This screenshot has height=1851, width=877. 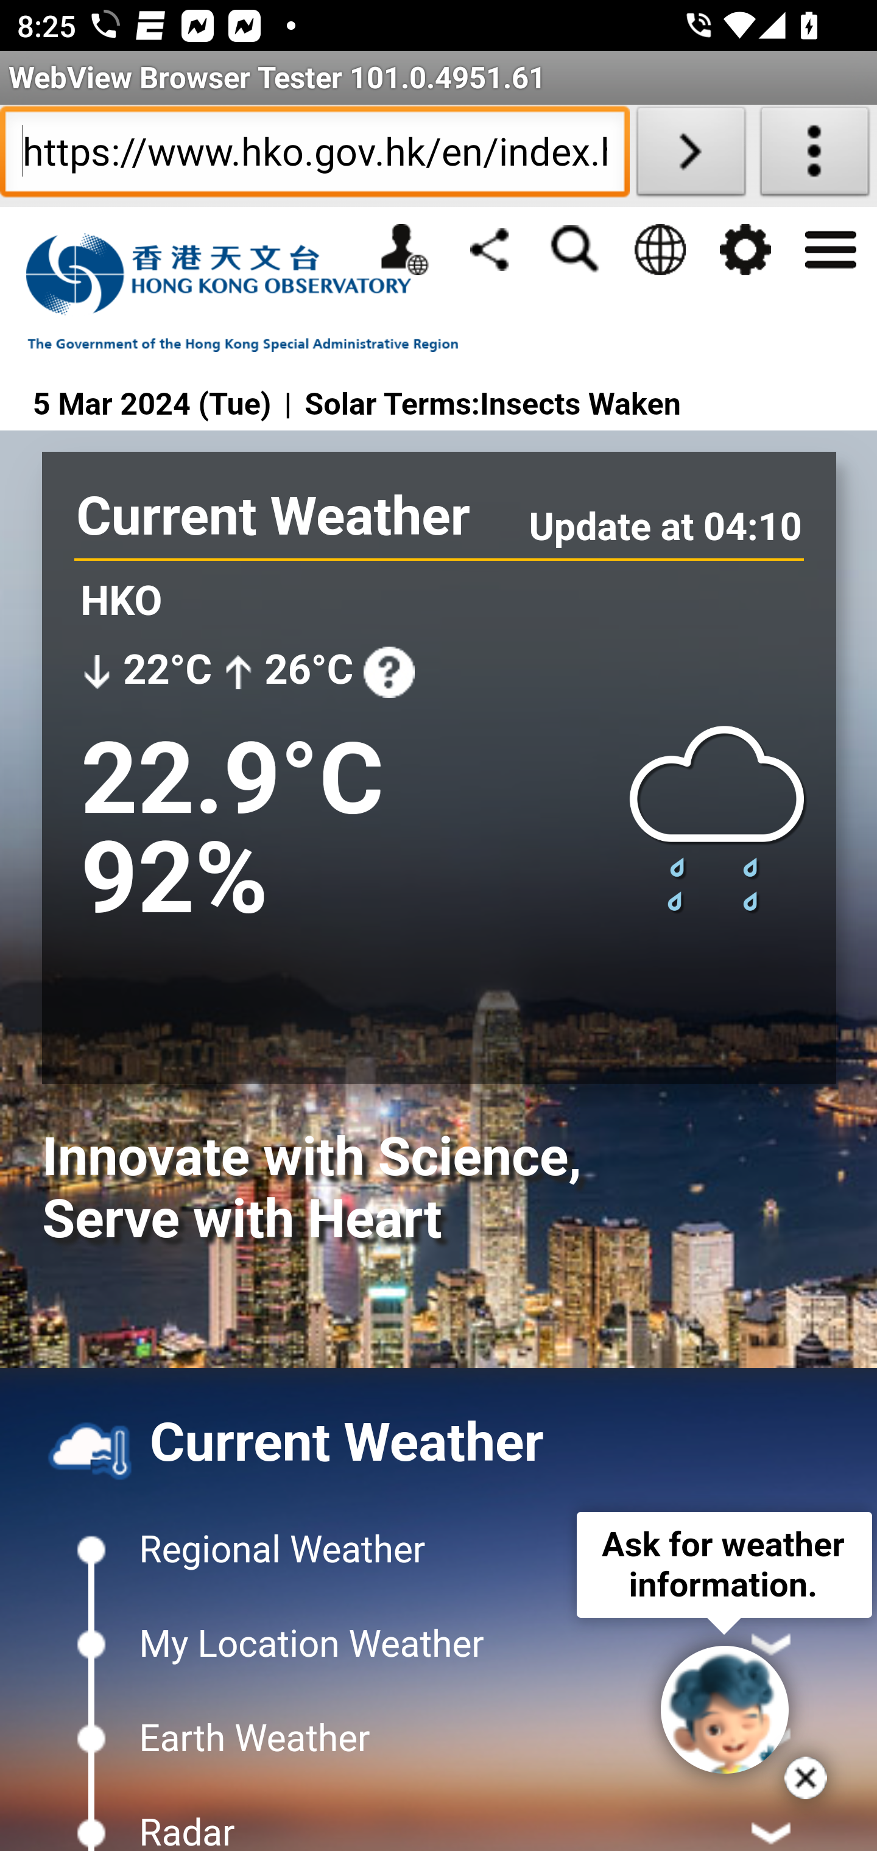 What do you see at coordinates (719, 815) in the screenshot?
I see `Light Rain` at bounding box center [719, 815].